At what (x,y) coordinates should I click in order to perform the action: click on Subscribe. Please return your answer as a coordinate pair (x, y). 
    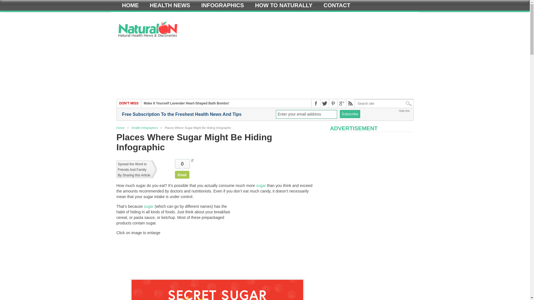
    Looking at the image, I should click on (350, 114).